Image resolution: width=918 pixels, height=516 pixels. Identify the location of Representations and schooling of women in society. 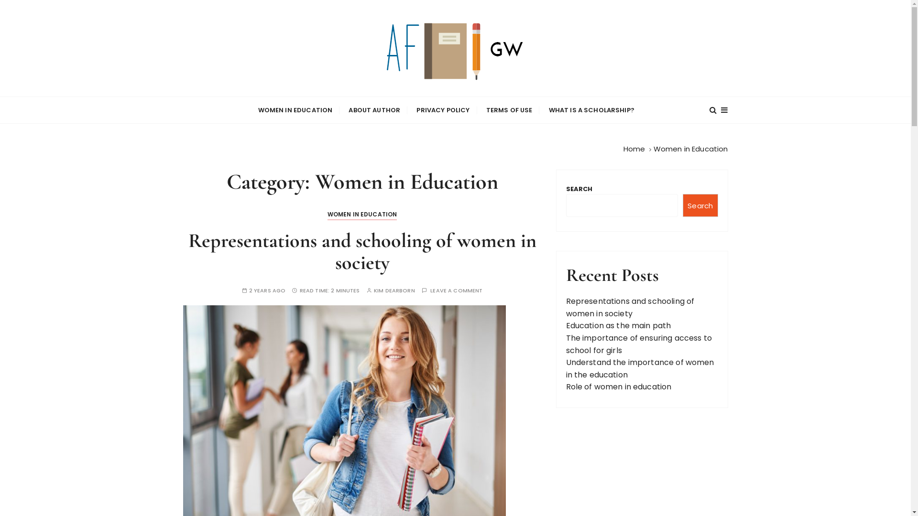
(362, 251).